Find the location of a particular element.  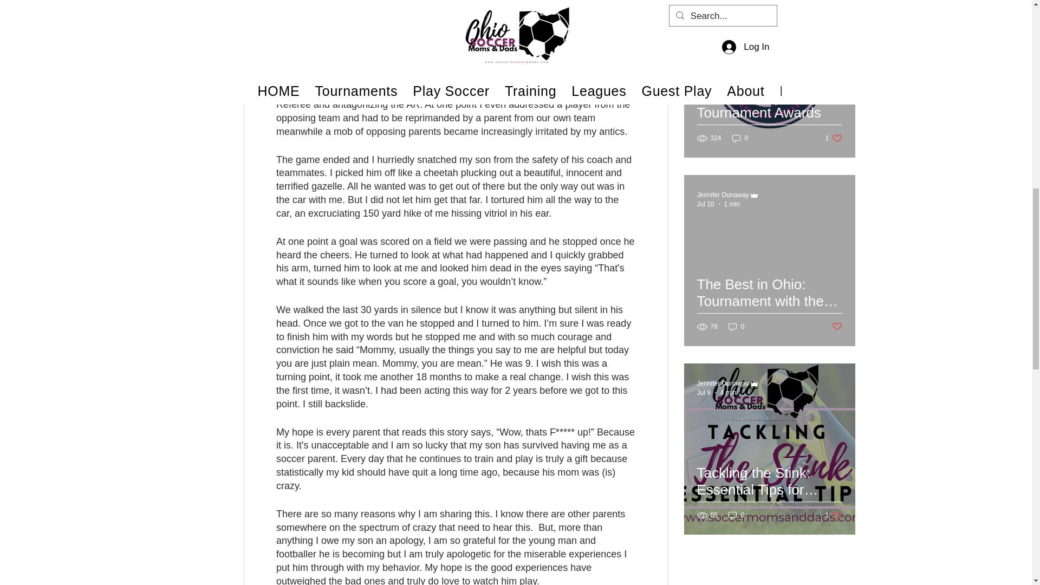

1 min is located at coordinates (731, 204).